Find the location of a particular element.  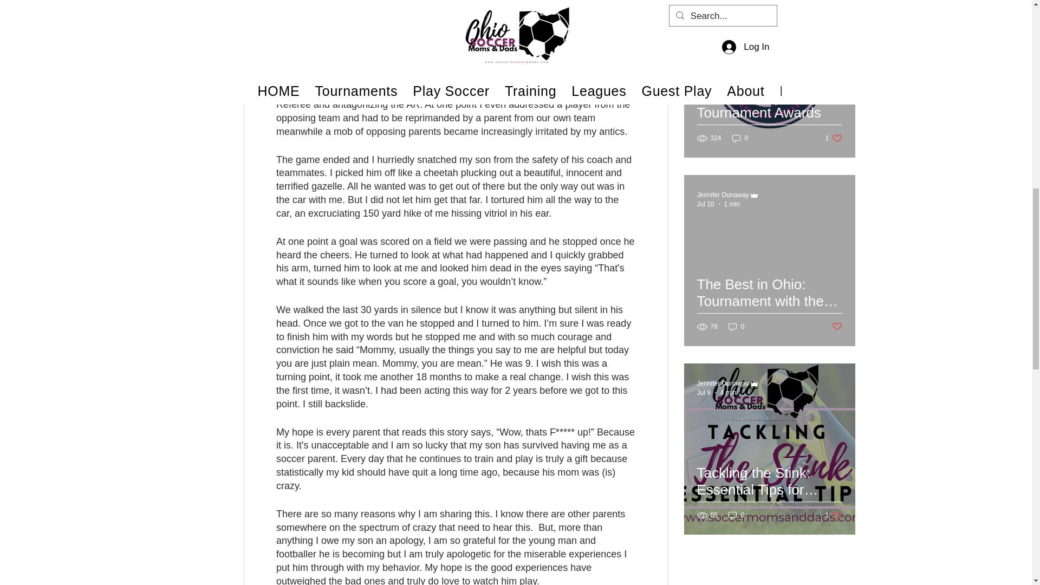

1 min is located at coordinates (731, 204).